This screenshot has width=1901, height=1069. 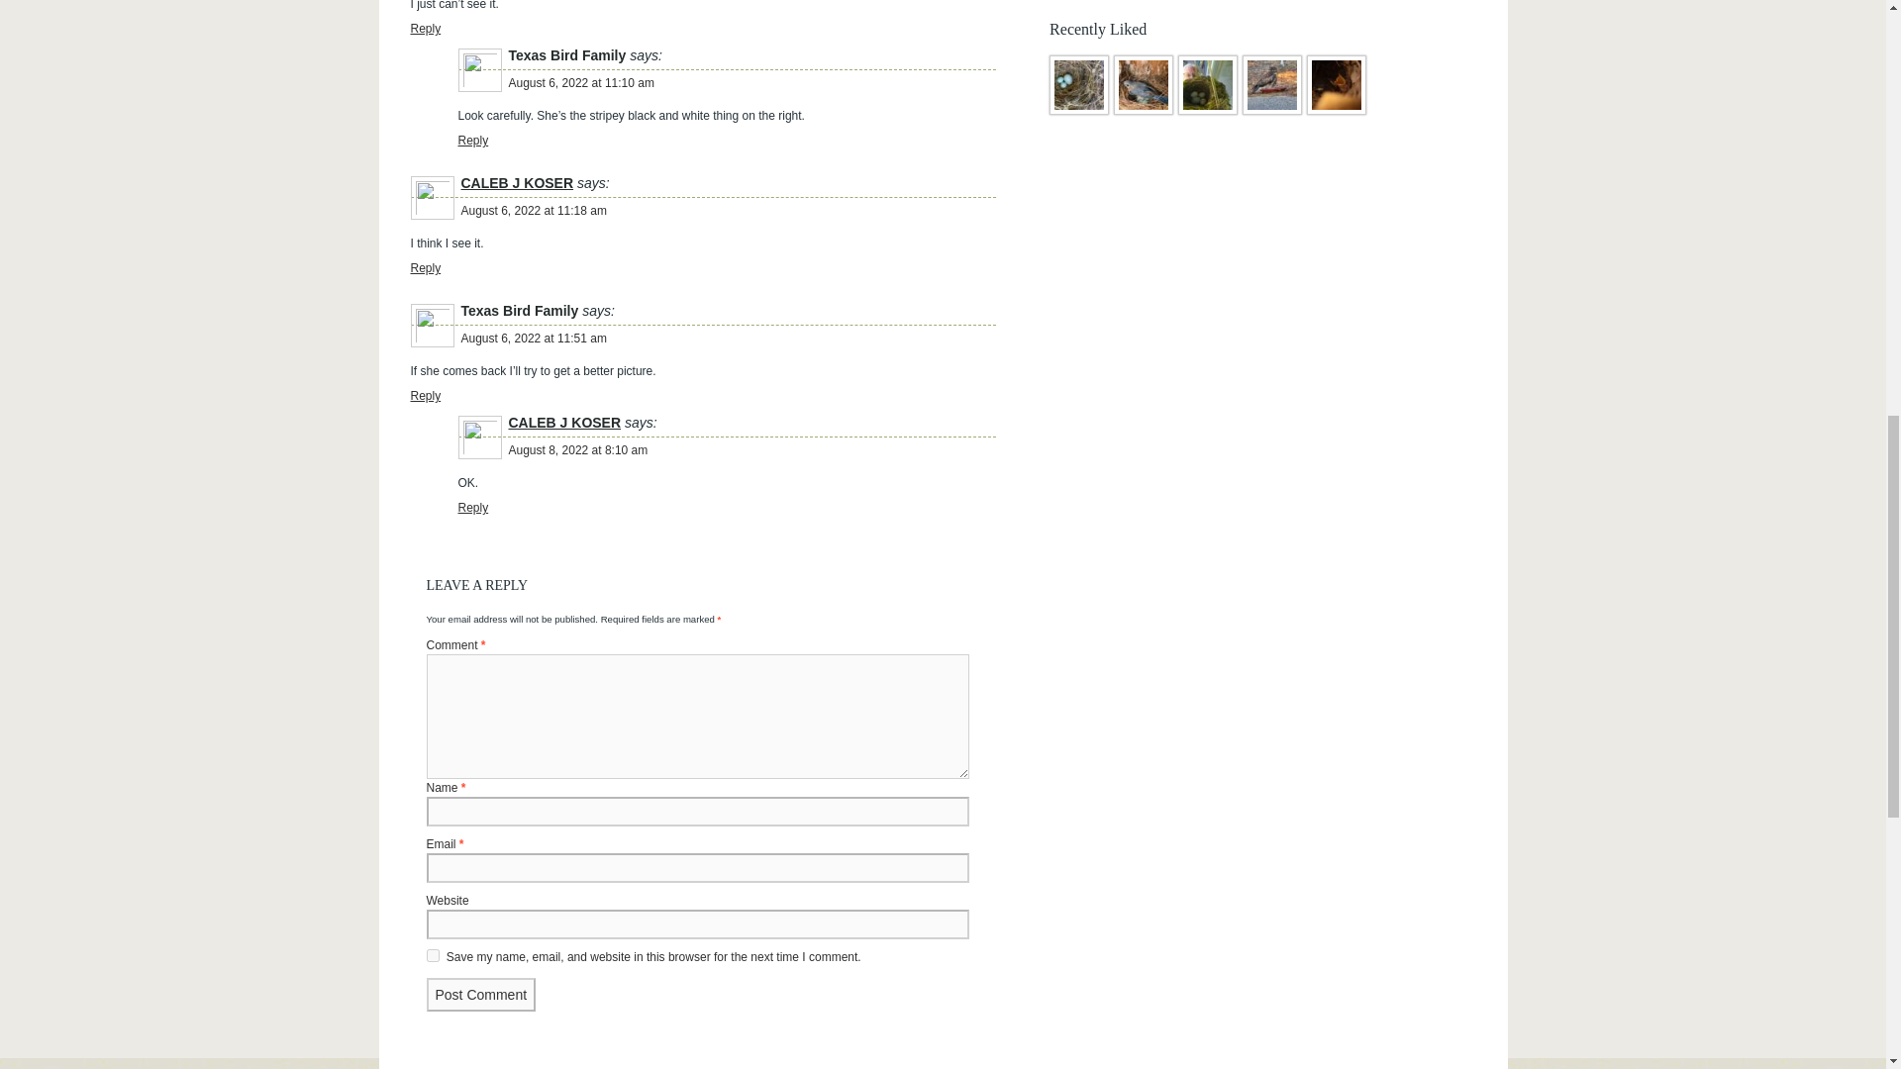 What do you see at coordinates (432, 956) in the screenshot?
I see `yes` at bounding box center [432, 956].